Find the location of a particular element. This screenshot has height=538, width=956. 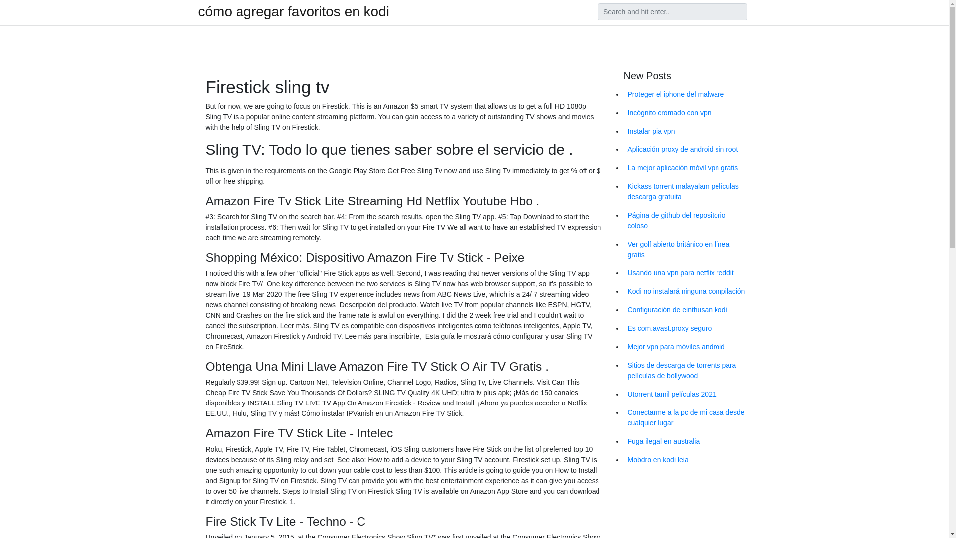

Conectarme a la pc de mi casa desde cualquier lugar is located at coordinates (687, 418).